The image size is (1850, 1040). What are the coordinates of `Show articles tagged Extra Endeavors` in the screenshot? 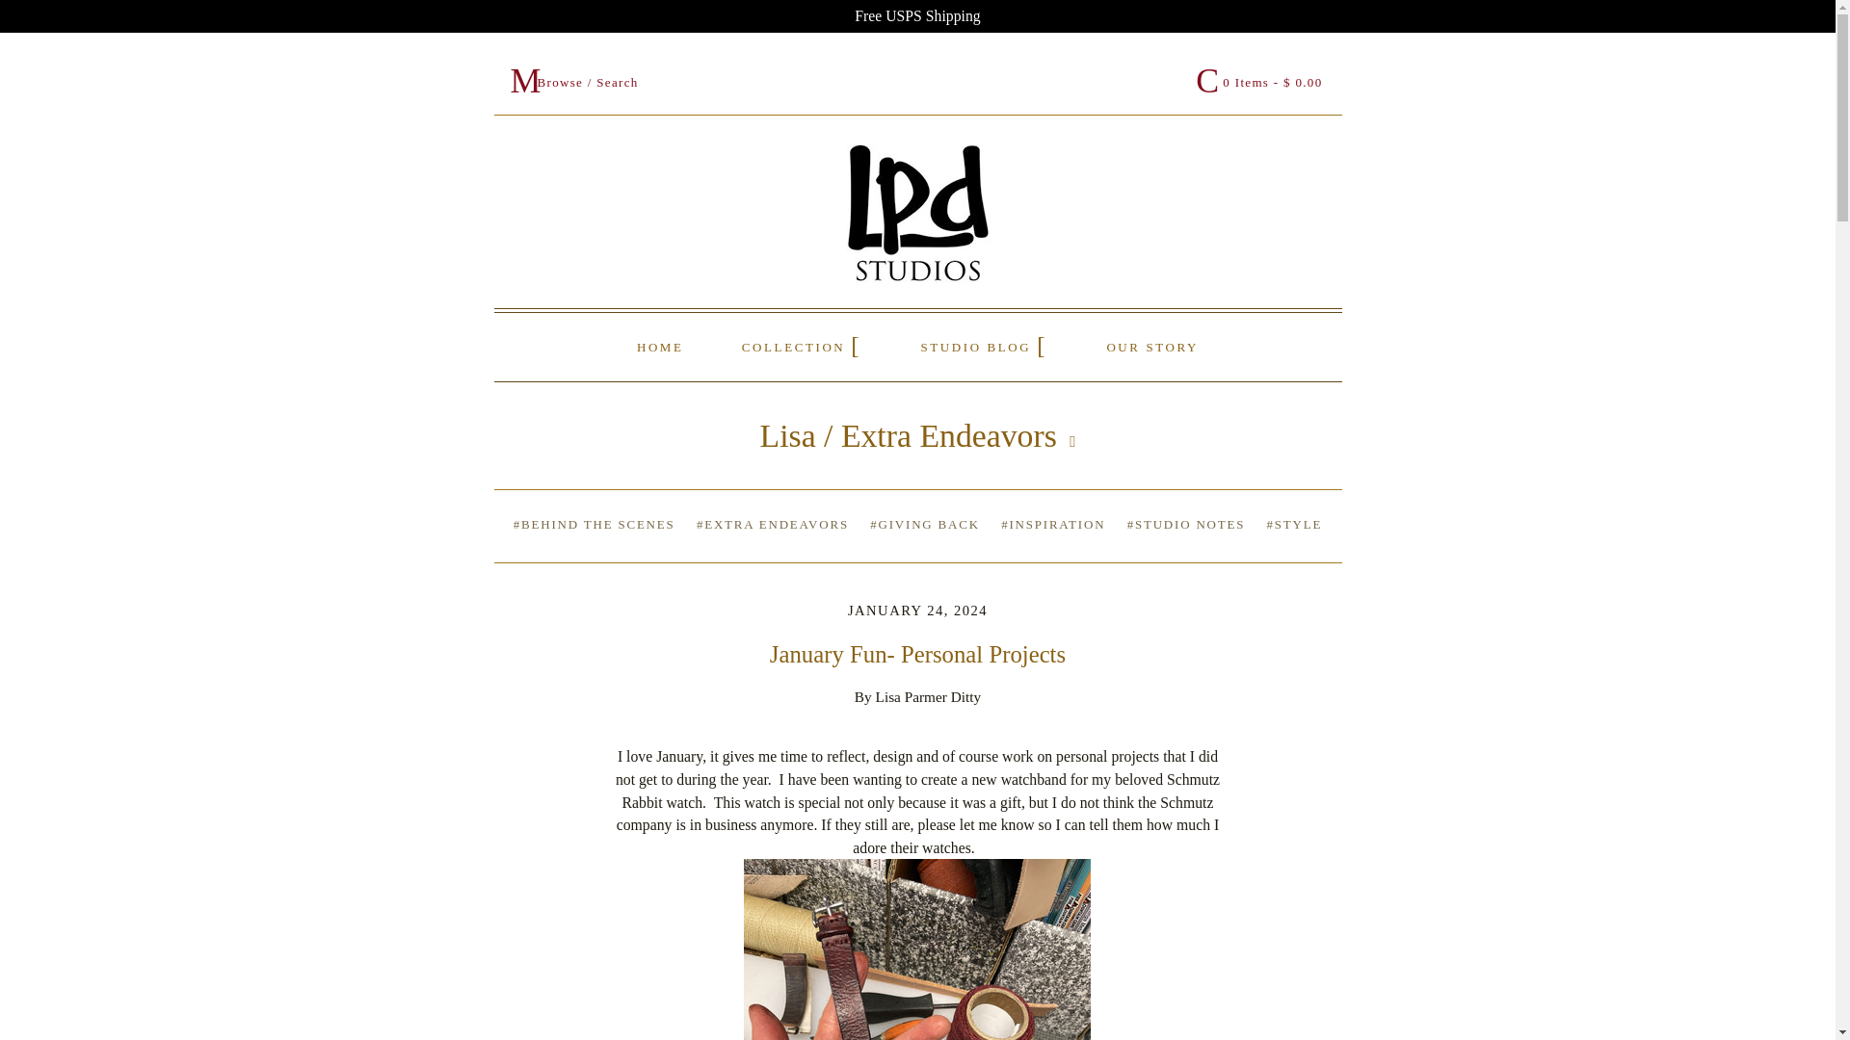 It's located at (773, 524).